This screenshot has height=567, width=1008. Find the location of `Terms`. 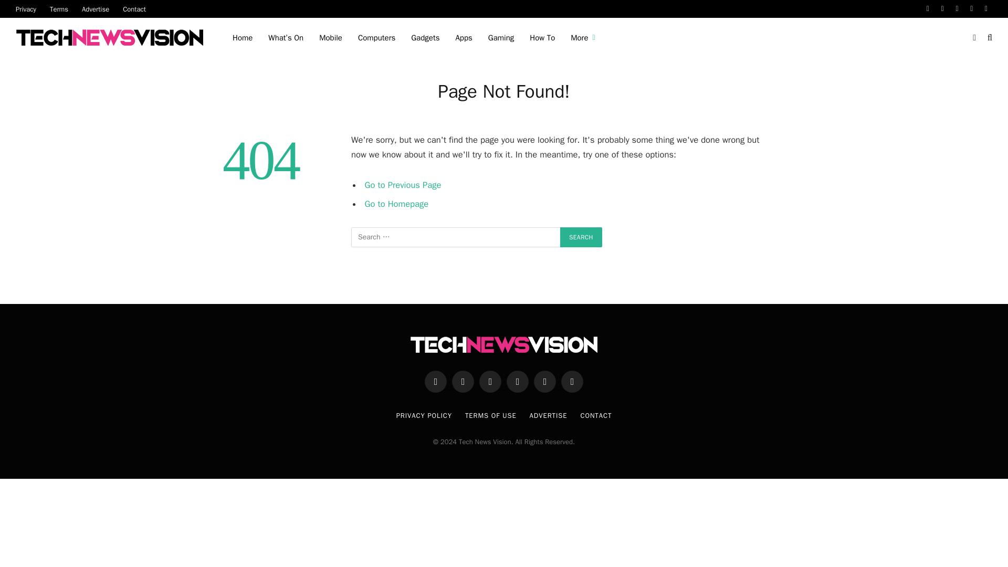

Terms is located at coordinates (59, 8).